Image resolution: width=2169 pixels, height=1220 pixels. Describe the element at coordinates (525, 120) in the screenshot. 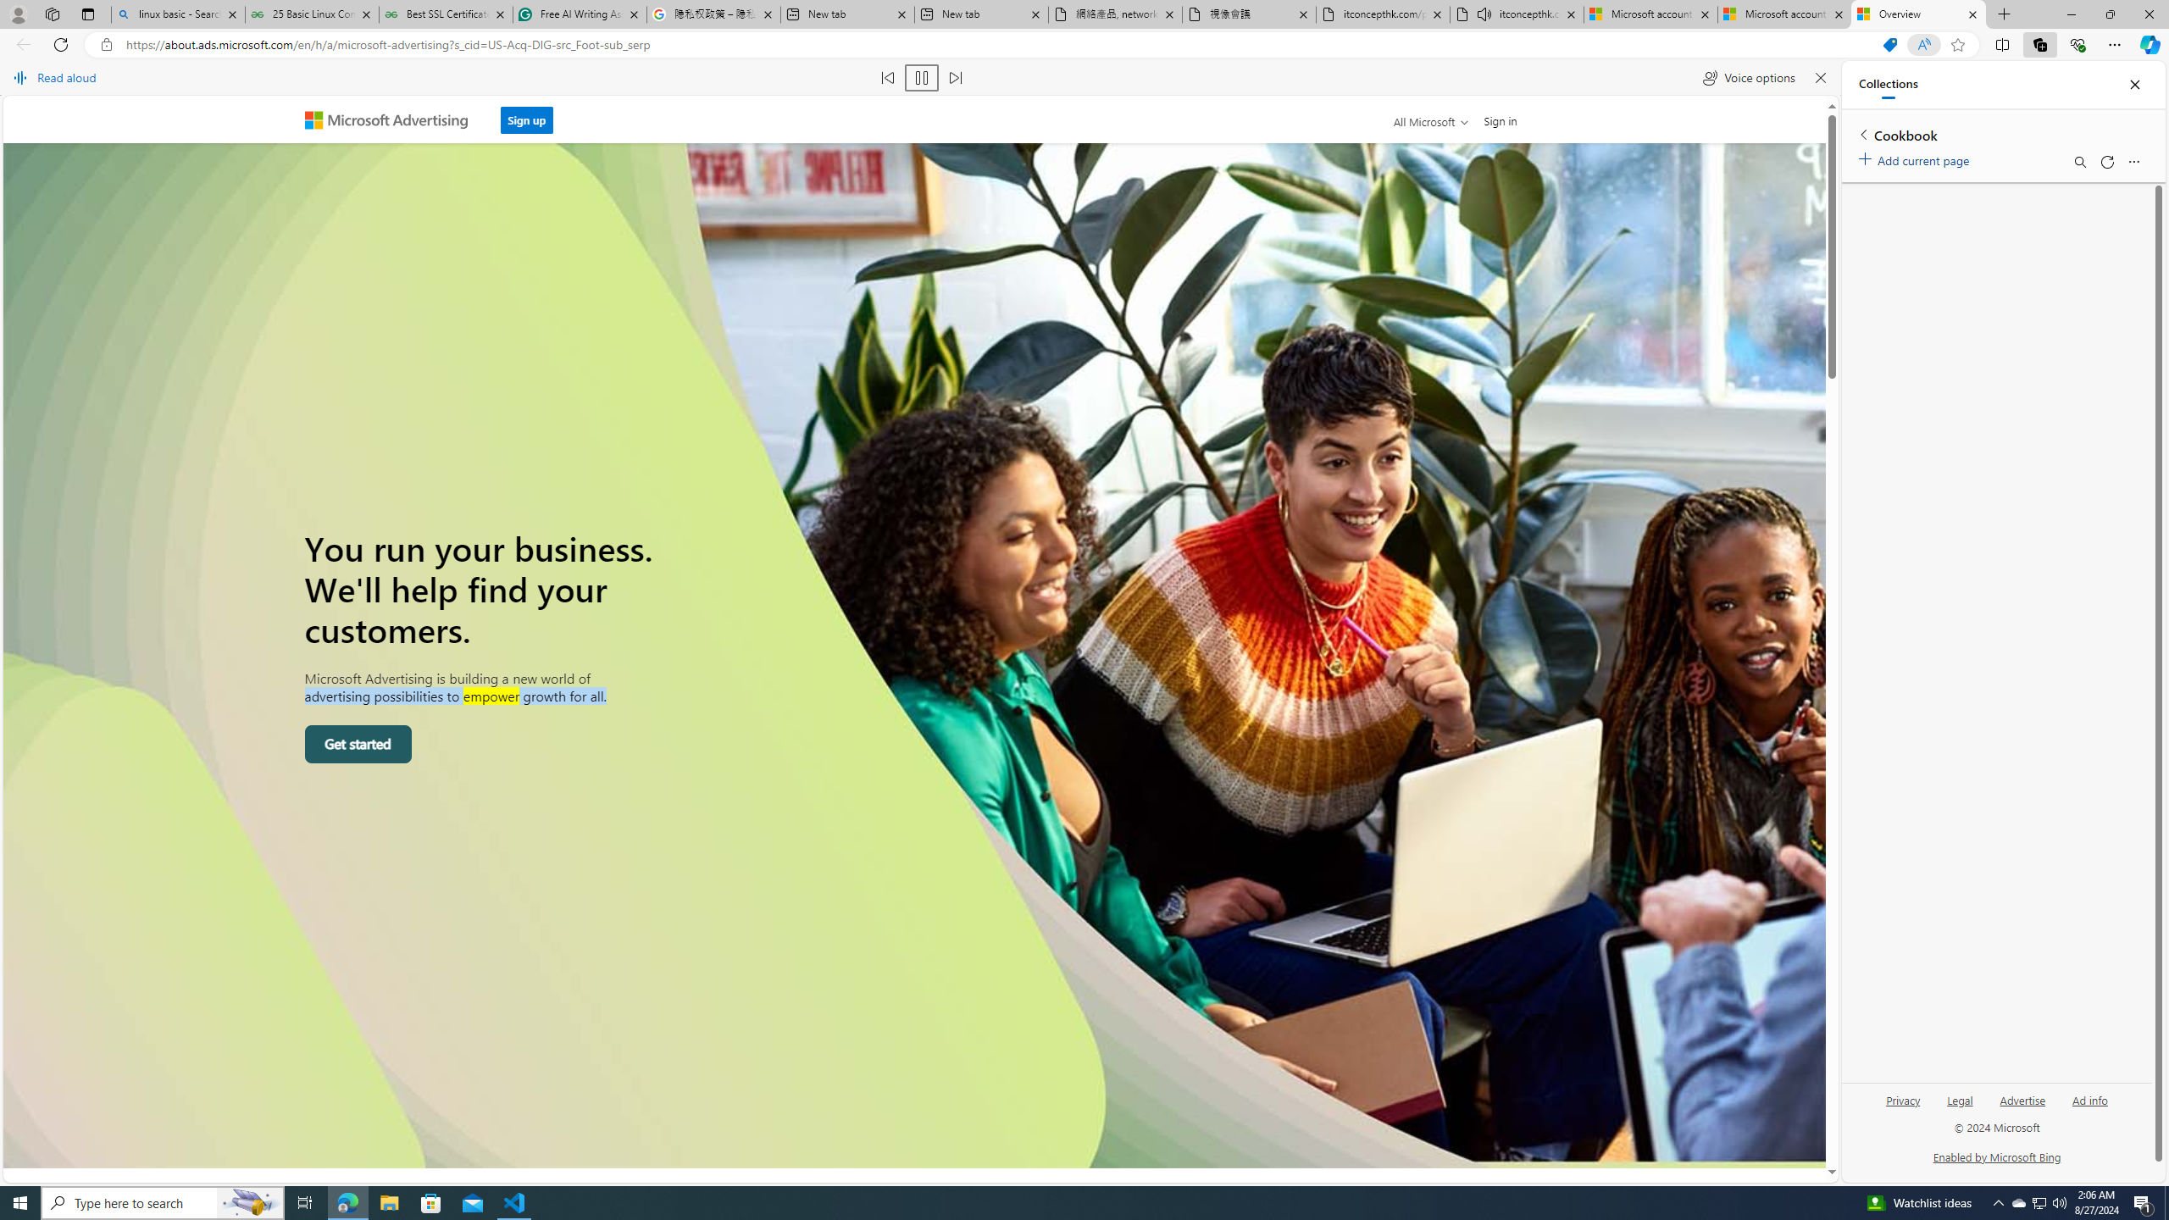

I see `Sign up` at that location.